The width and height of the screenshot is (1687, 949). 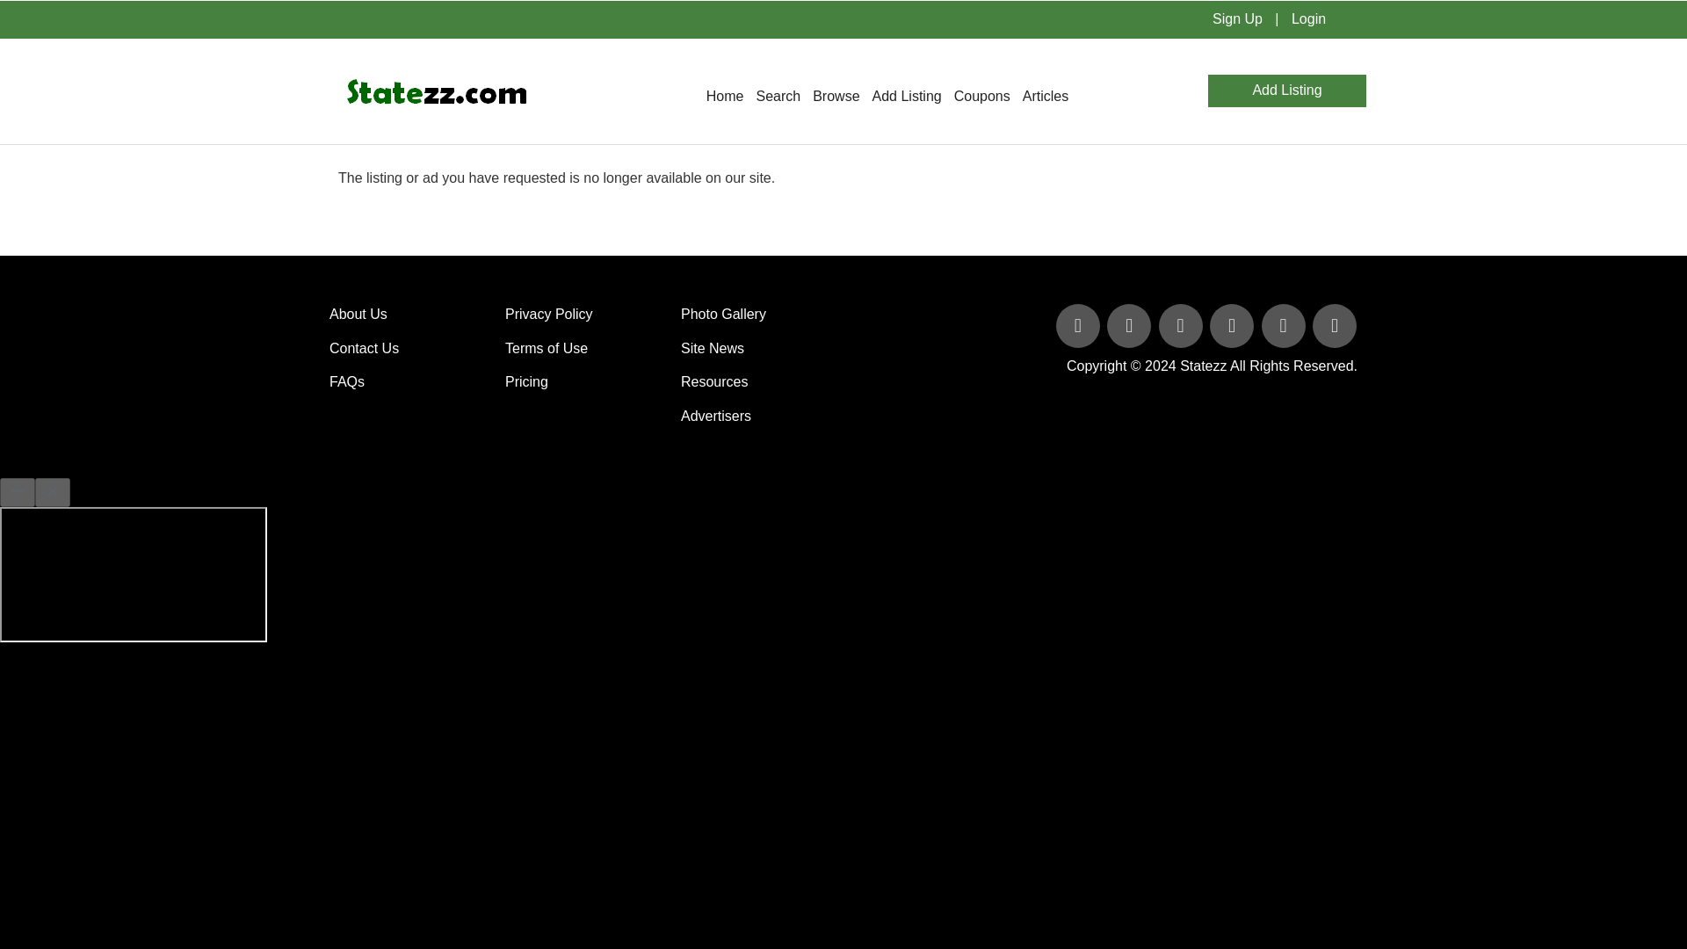 What do you see at coordinates (1307, 18) in the screenshot?
I see `Login` at bounding box center [1307, 18].